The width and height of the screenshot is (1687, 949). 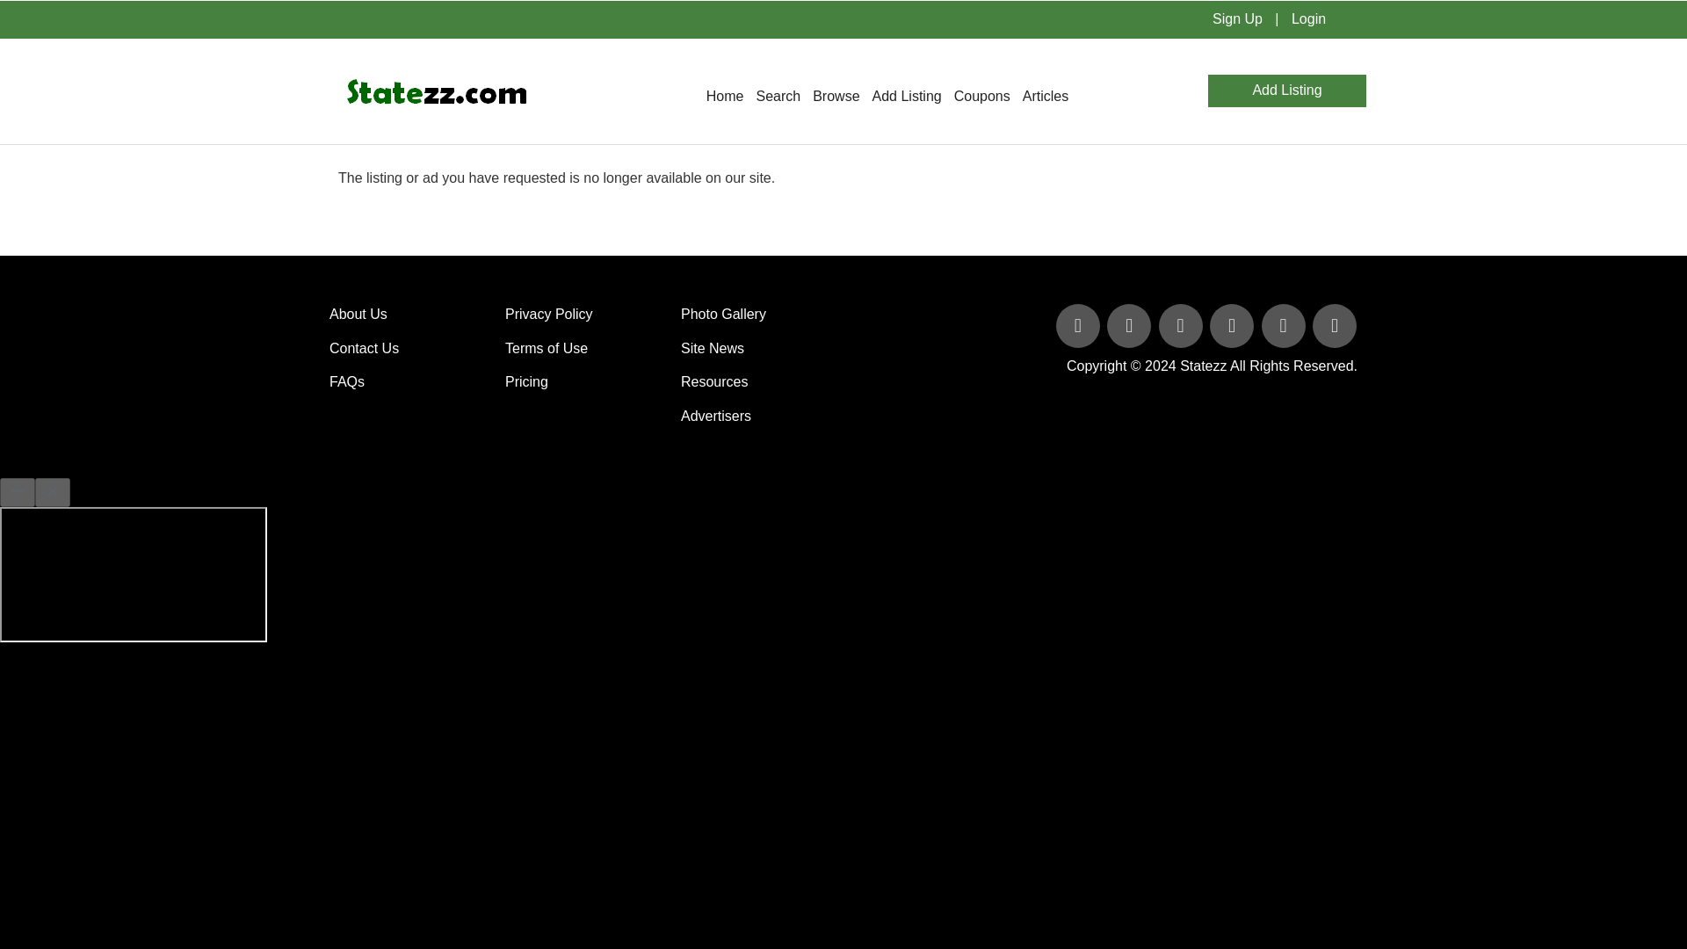 What do you see at coordinates (1307, 18) in the screenshot?
I see `Login` at bounding box center [1307, 18].